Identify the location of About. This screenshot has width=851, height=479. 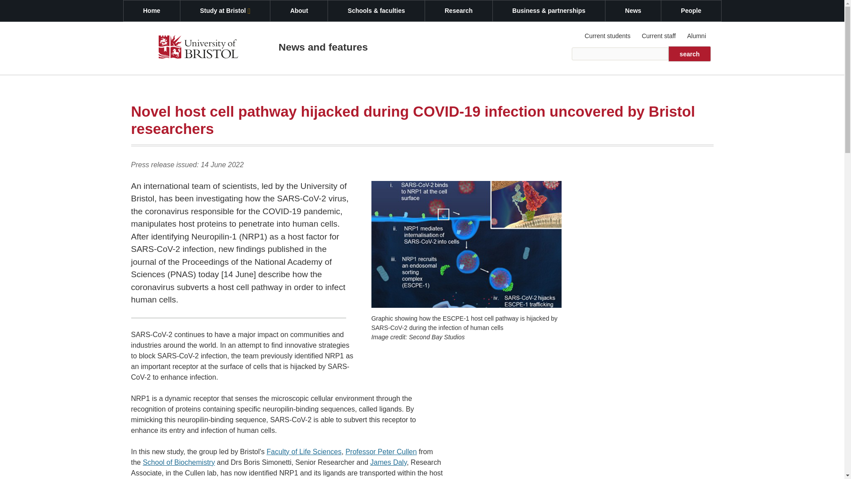
(299, 11).